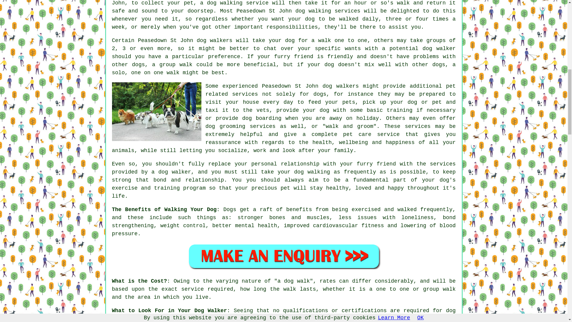  What do you see at coordinates (214, 41) in the screenshot?
I see `dog walkers` at bounding box center [214, 41].